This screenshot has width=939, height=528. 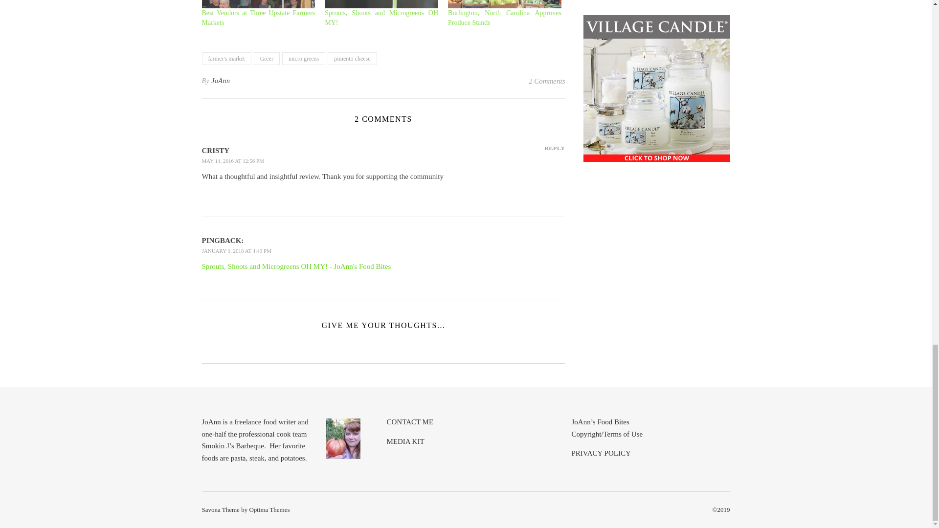 I want to click on Burlington, North Carolina Approves Produce Stands, so click(x=505, y=18).